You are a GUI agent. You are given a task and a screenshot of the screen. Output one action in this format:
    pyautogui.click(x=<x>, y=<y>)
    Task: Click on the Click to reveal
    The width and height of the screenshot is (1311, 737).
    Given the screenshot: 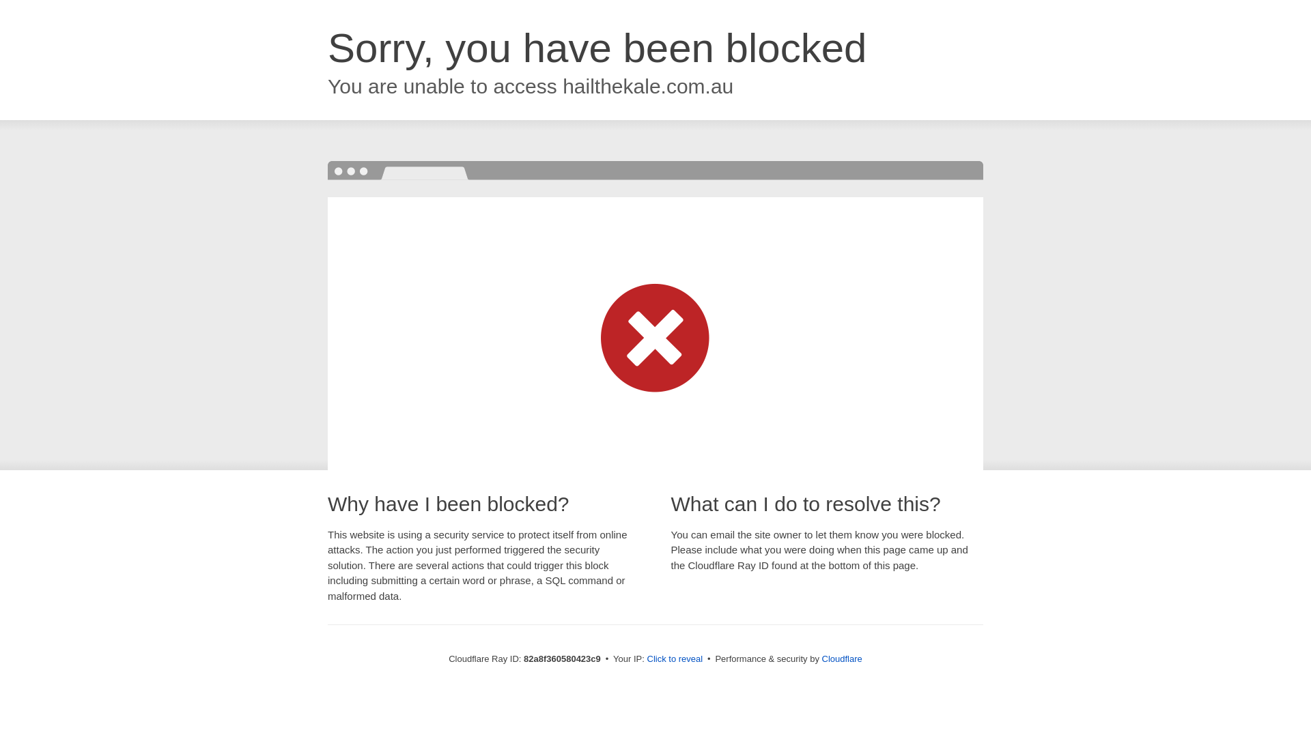 What is the action you would take?
    pyautogui.click(x=675, y=659)
    